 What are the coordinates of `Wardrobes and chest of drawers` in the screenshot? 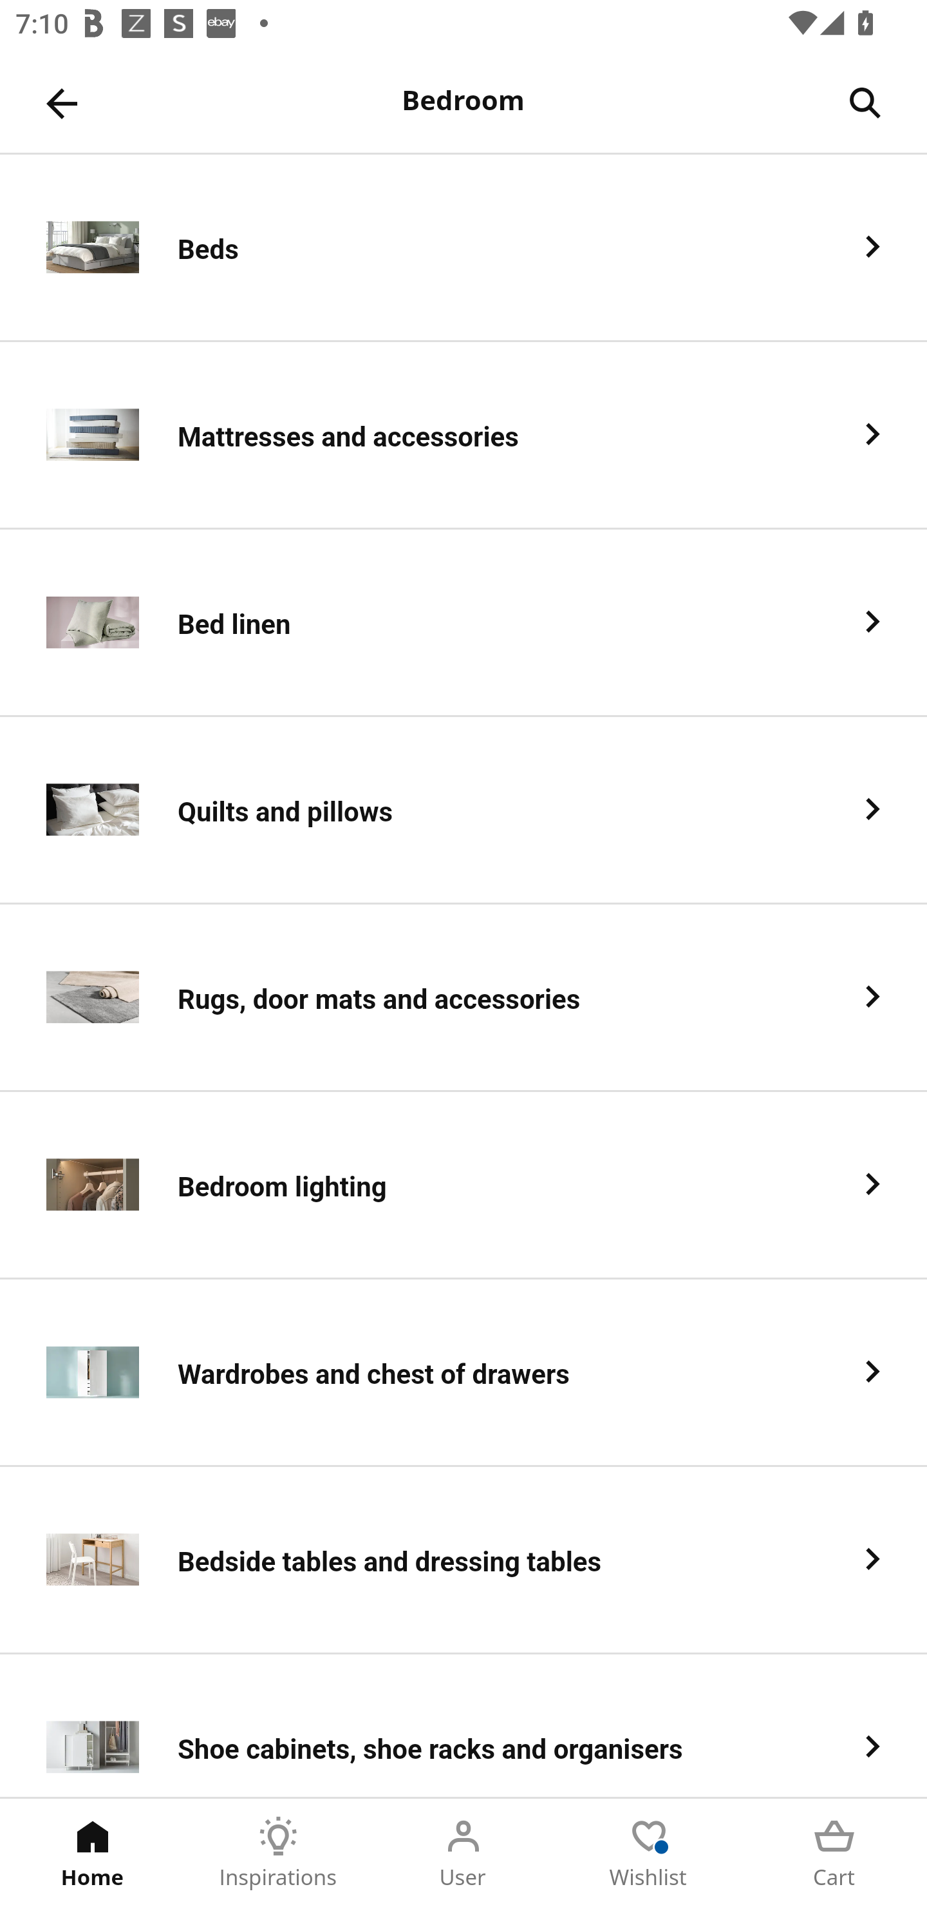 It's located at (464, 1373).